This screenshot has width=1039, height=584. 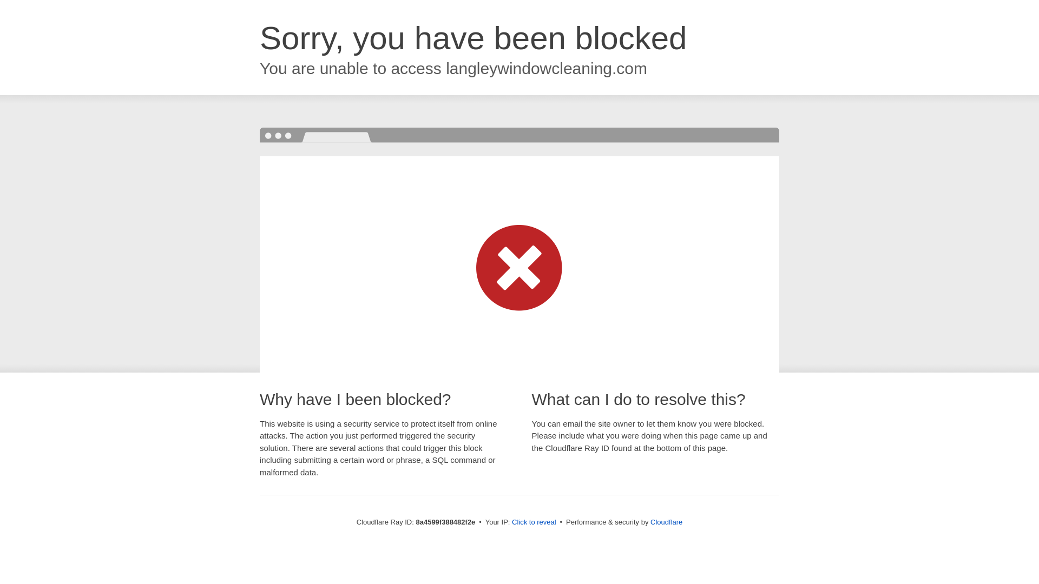 What do you see at coordinates (534, 522) in the screenshot?
I see `Click to reveal` at bounding box center [534, 522].